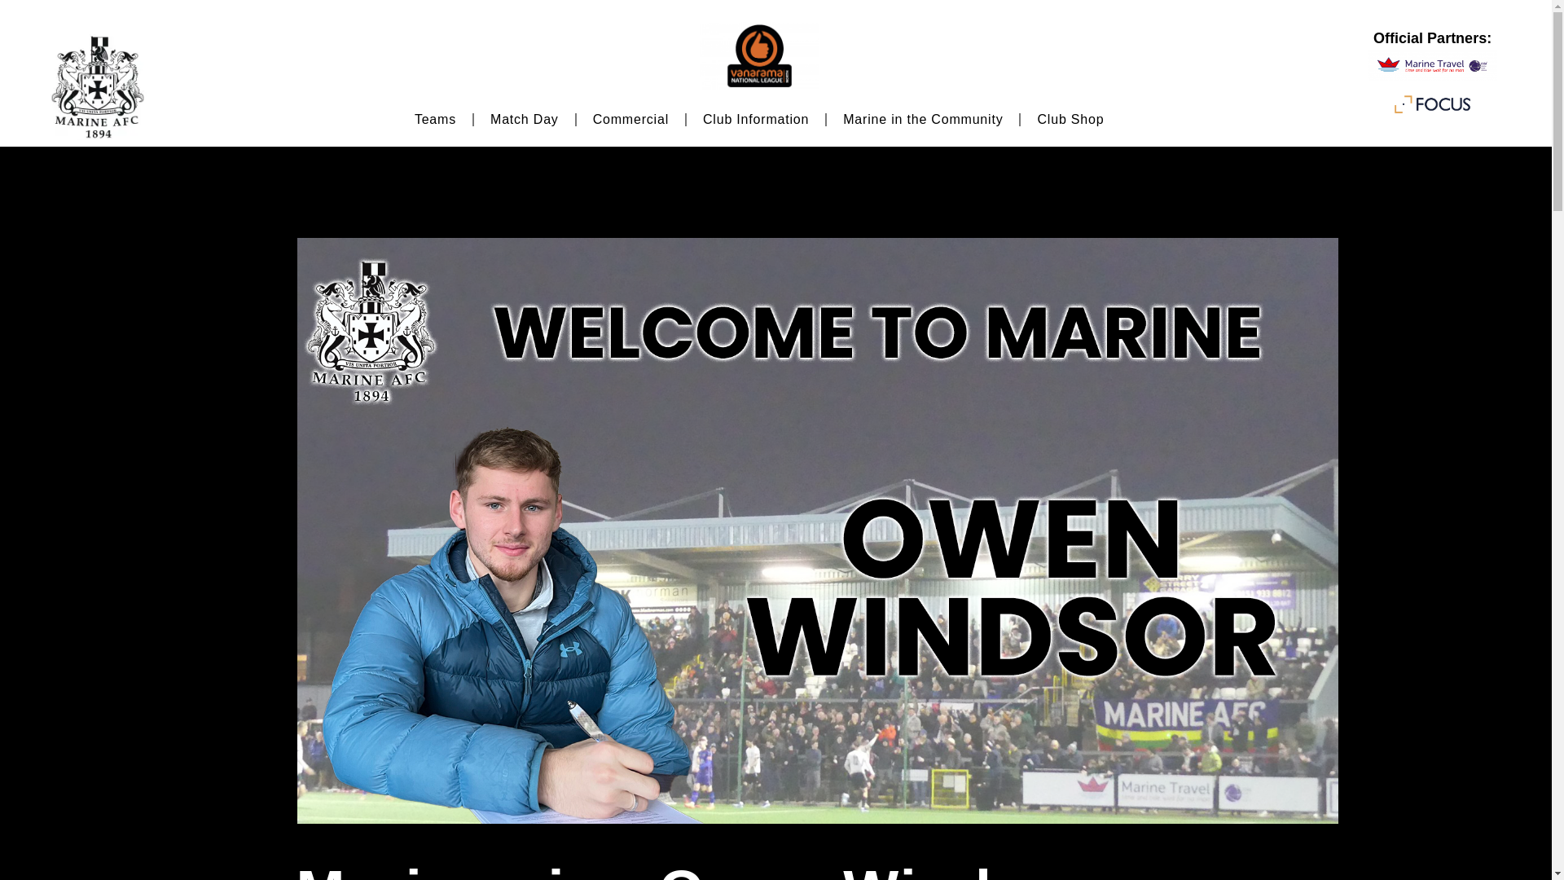 The image size is (1564, 880). Describe the element at coordinates (525, 119) in the screenshot. I see `Match Day` at that location.